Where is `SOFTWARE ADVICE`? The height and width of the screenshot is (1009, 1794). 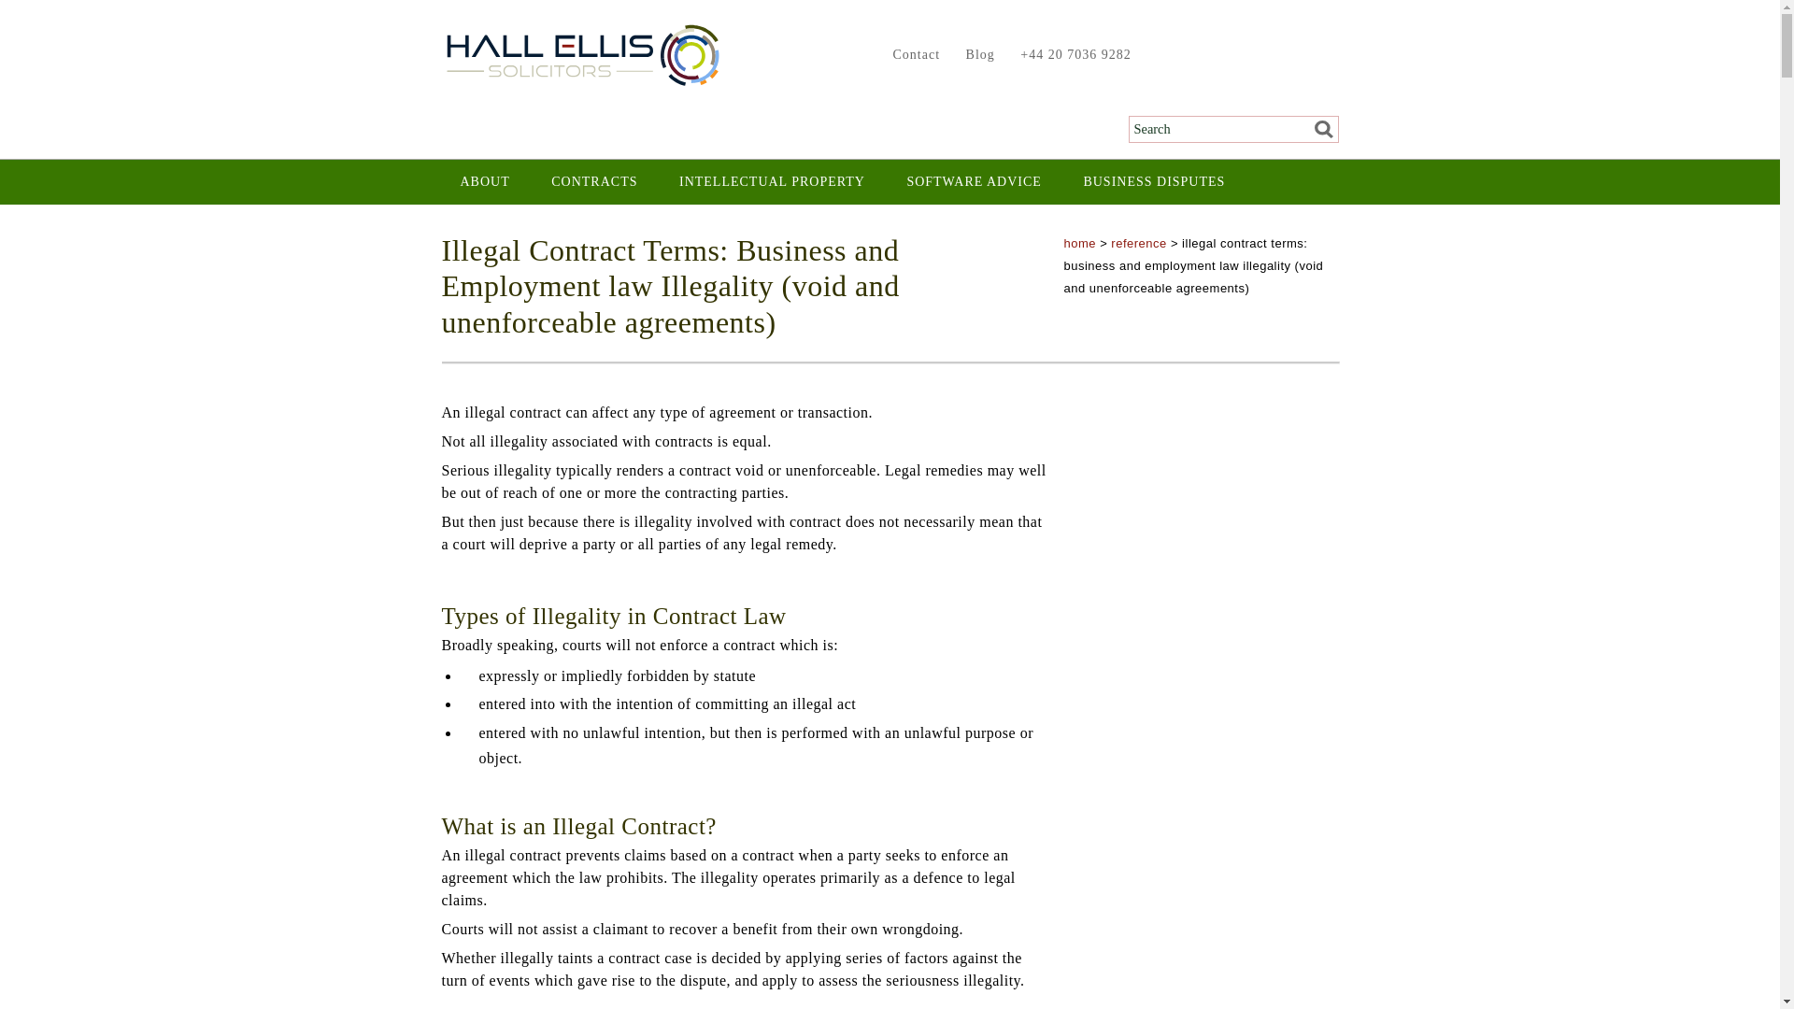
SOFTWARE ADVICE is located at coordinates (974, 181).